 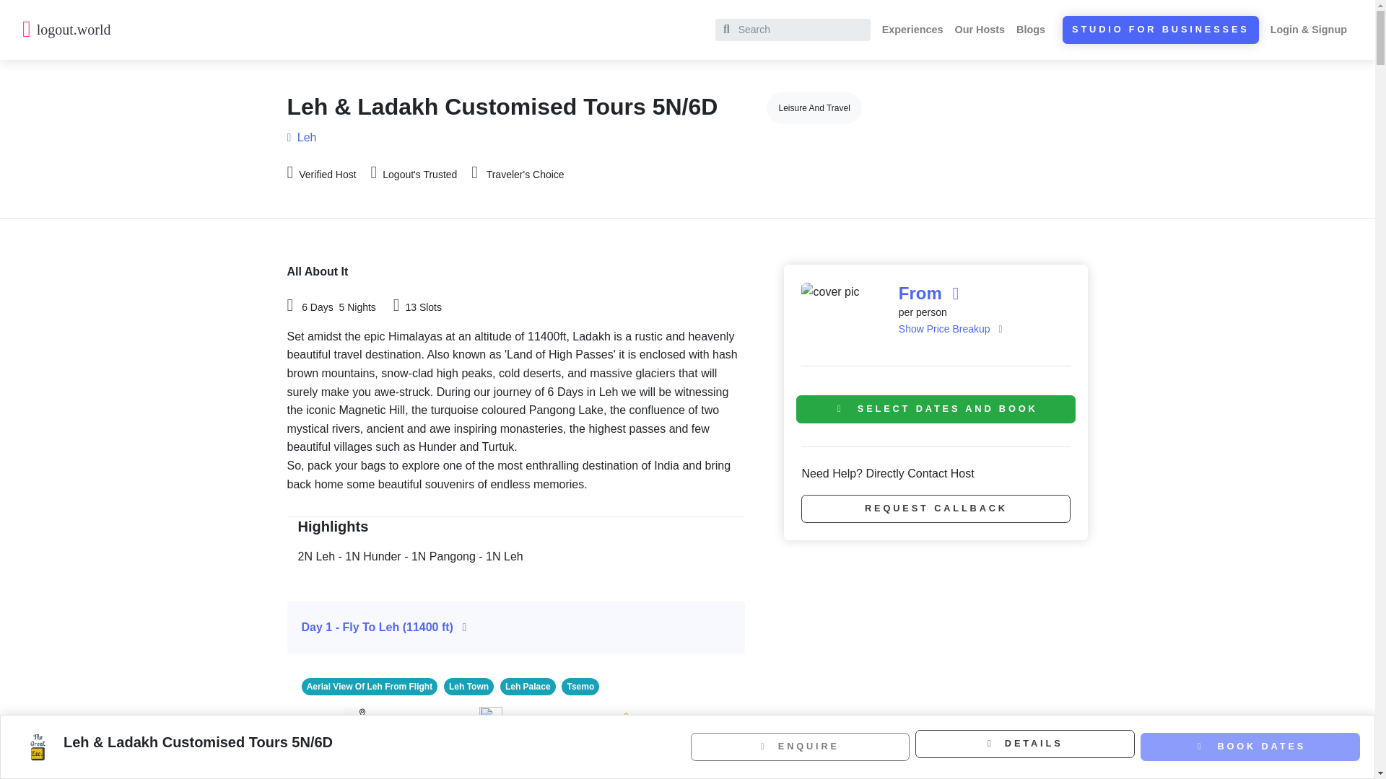 What do you see at coordinates (1030, 29) in the screenshot?
I see `Blogs` at bounding box center [1030, 29].